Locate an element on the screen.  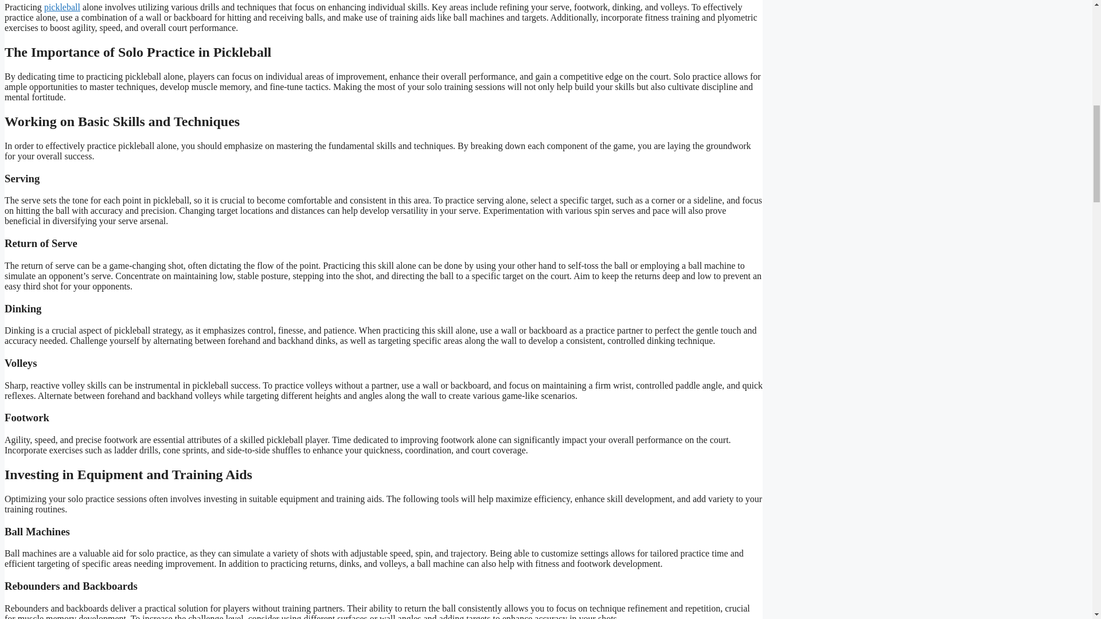
pickleball is located at coordinates (62, 7).